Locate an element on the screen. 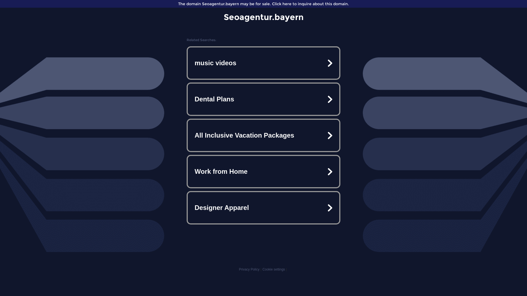 The image size is (527, 296). Privacy Policy is located at coordinates (249, 269).